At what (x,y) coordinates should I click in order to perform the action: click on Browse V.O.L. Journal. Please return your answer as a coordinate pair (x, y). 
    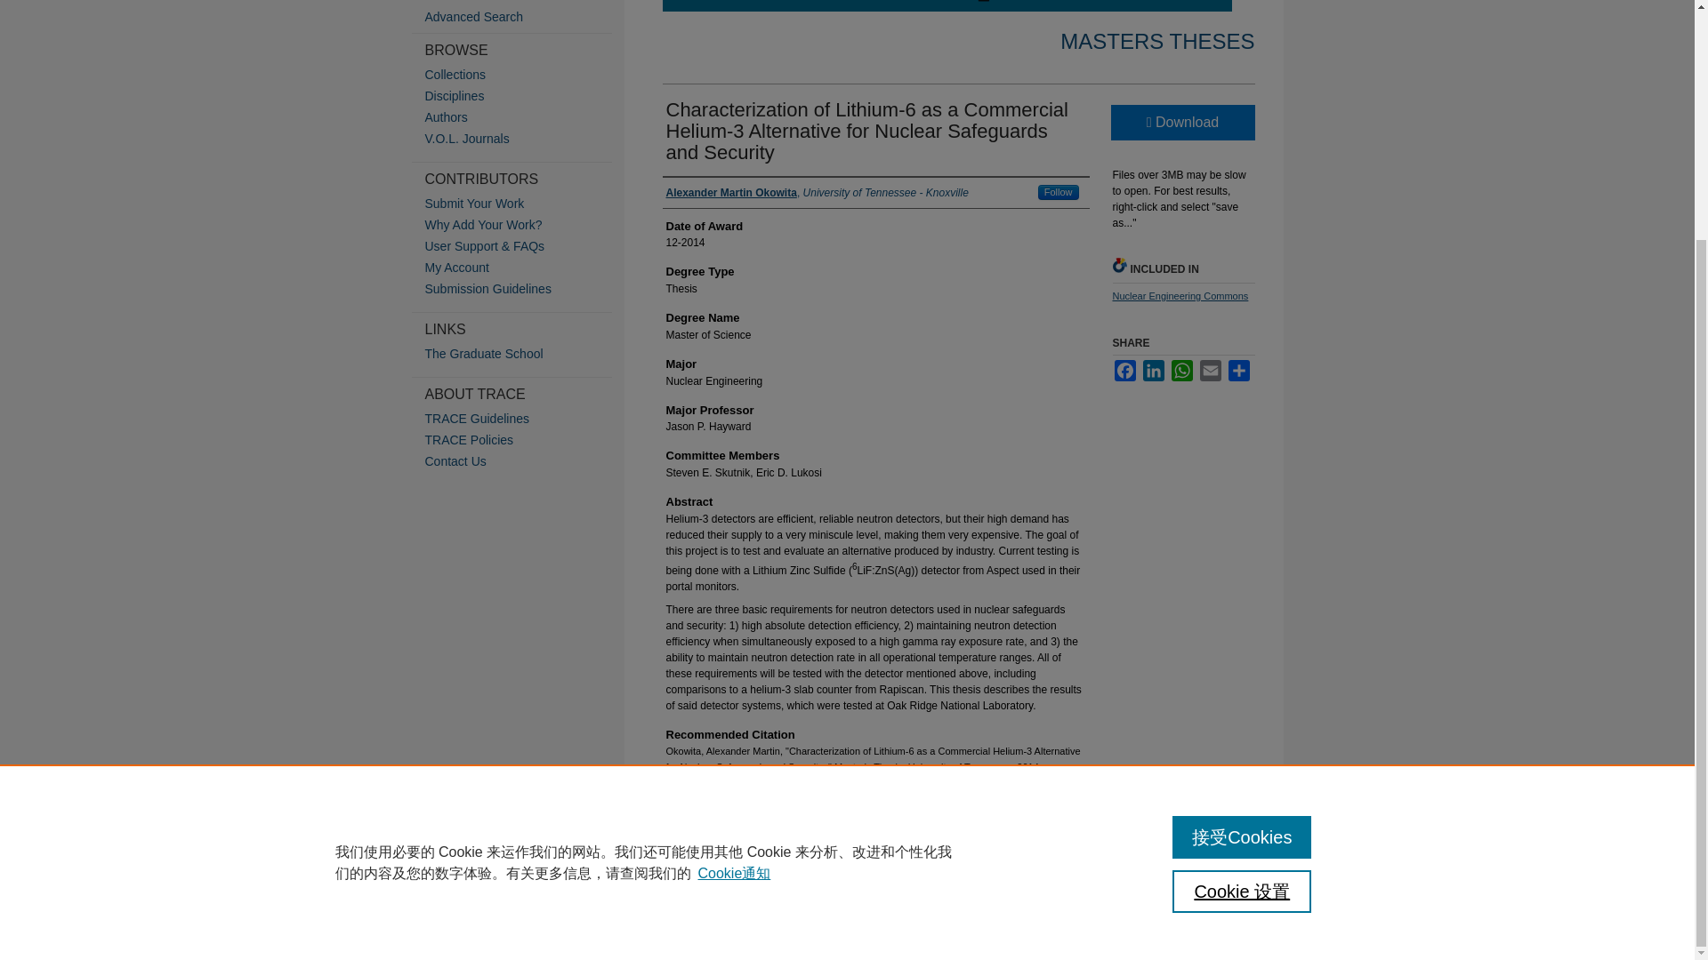
    Looking at the image, I should click on (525, 139).